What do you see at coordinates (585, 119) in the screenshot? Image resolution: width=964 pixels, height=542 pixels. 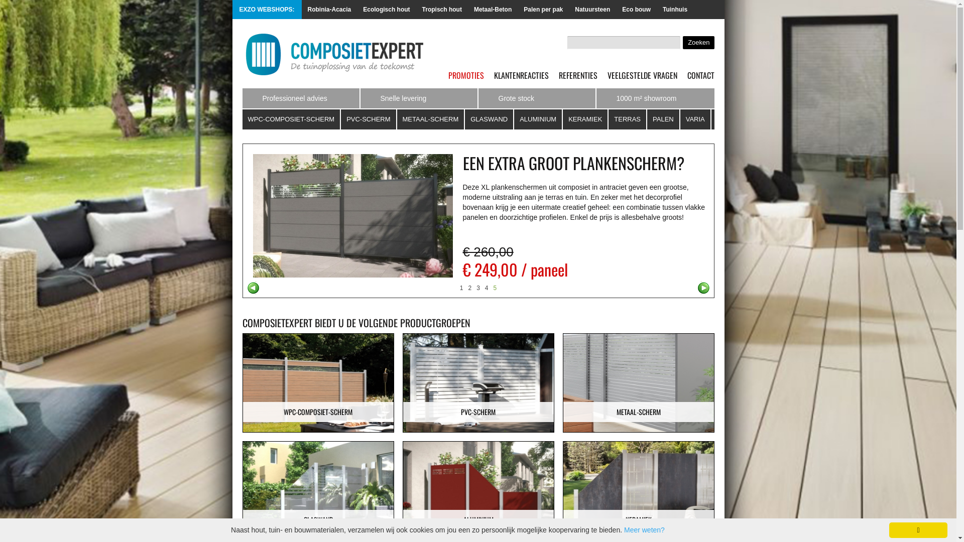 I see `KERAMIEK` at bounding box center [585, 119].